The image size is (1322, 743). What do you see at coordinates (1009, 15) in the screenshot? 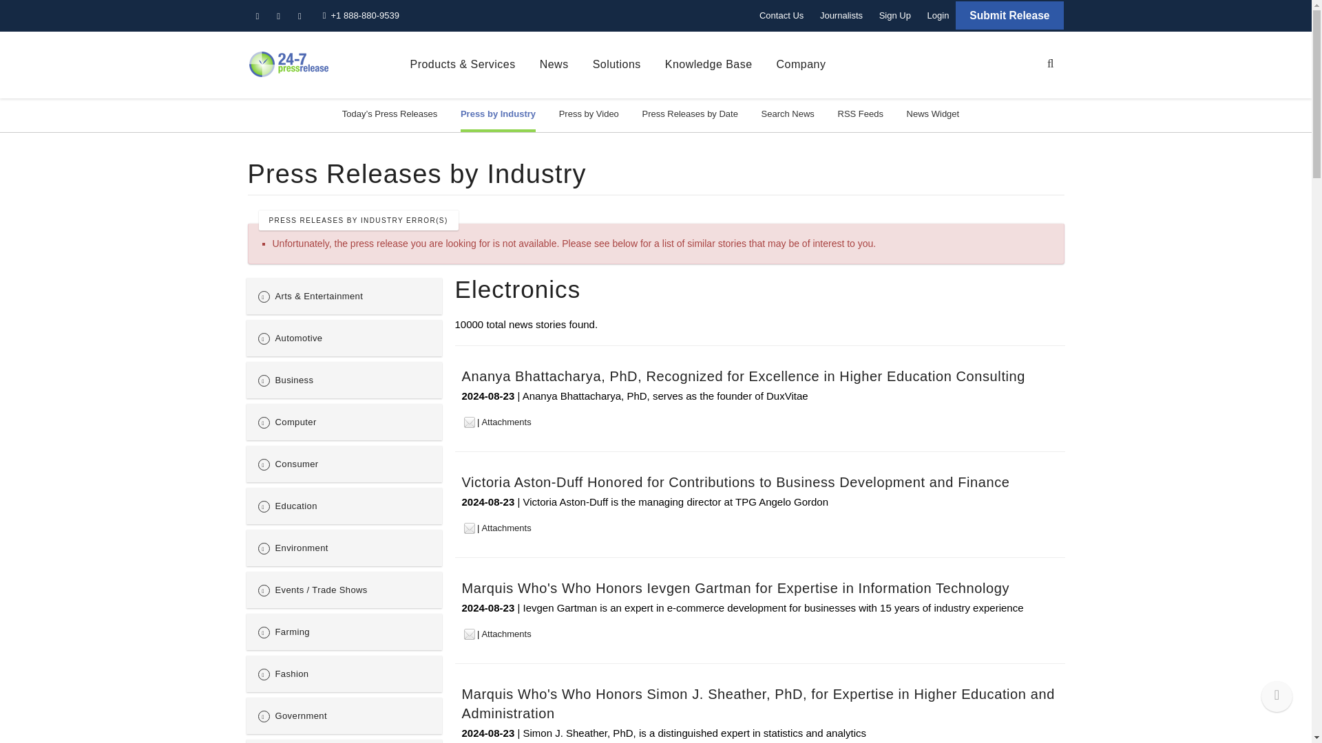
I see `Submit Release` at bounding box center [1009, 15].